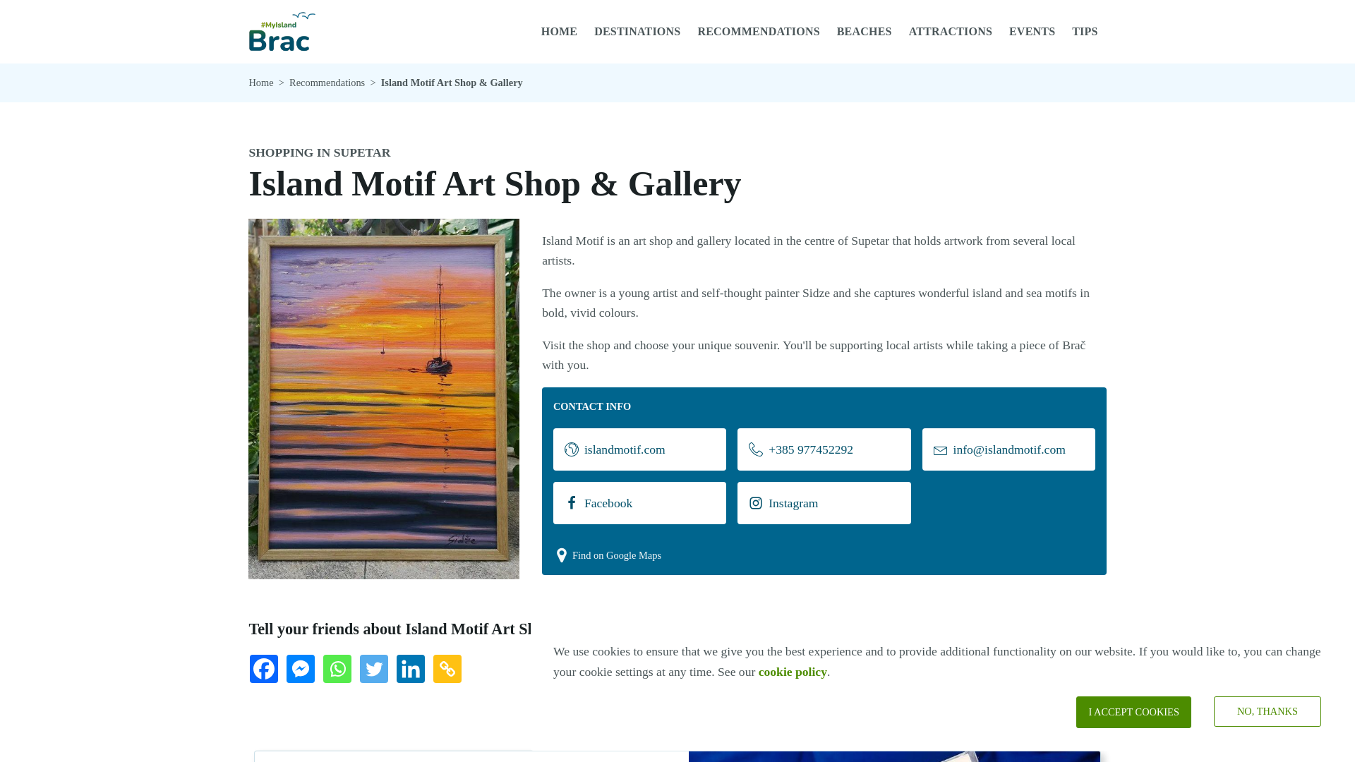 Image resolution: width=1355 pixels, height=762 pixels. I want to click on Copy Link, so click(450, 672).